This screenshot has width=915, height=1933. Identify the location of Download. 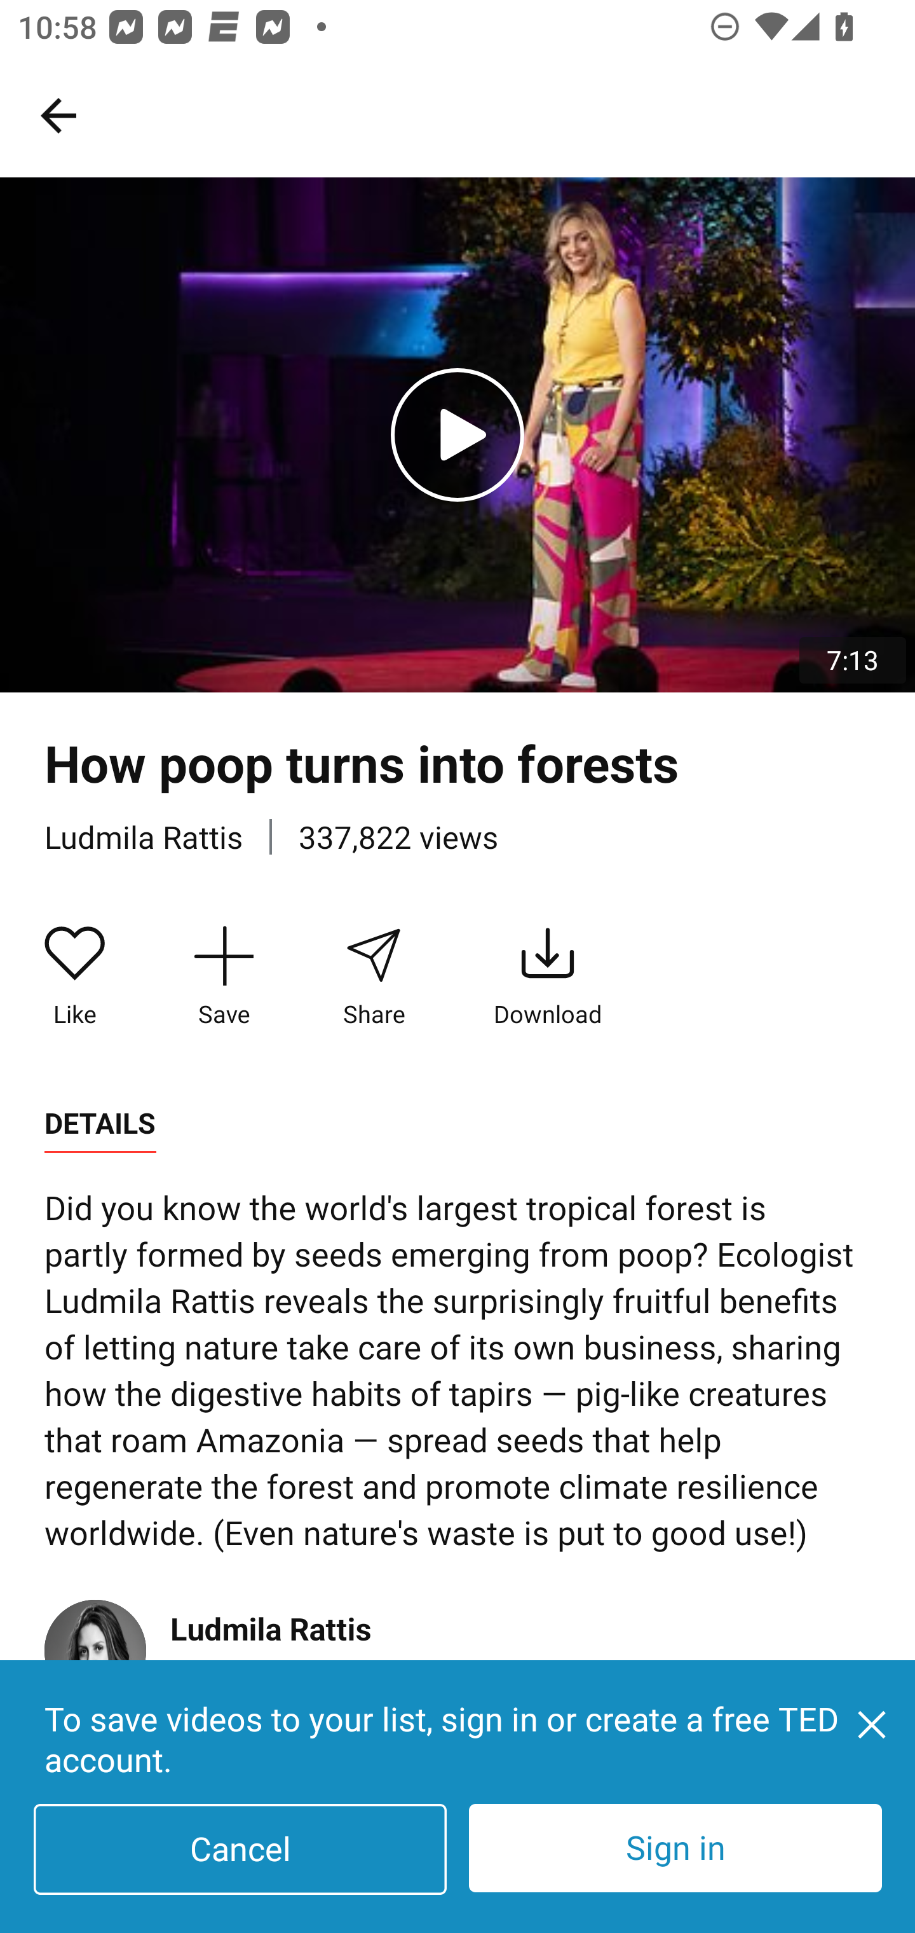
(548, 978).